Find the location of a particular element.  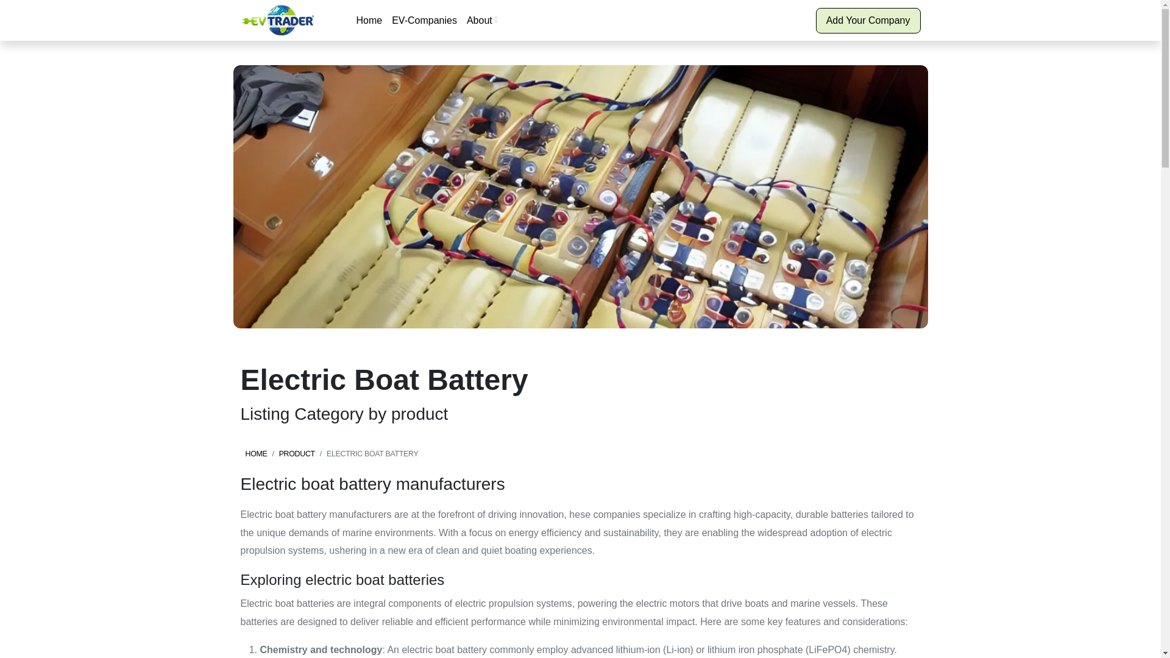

HOME is located at coordinates (255, 453).